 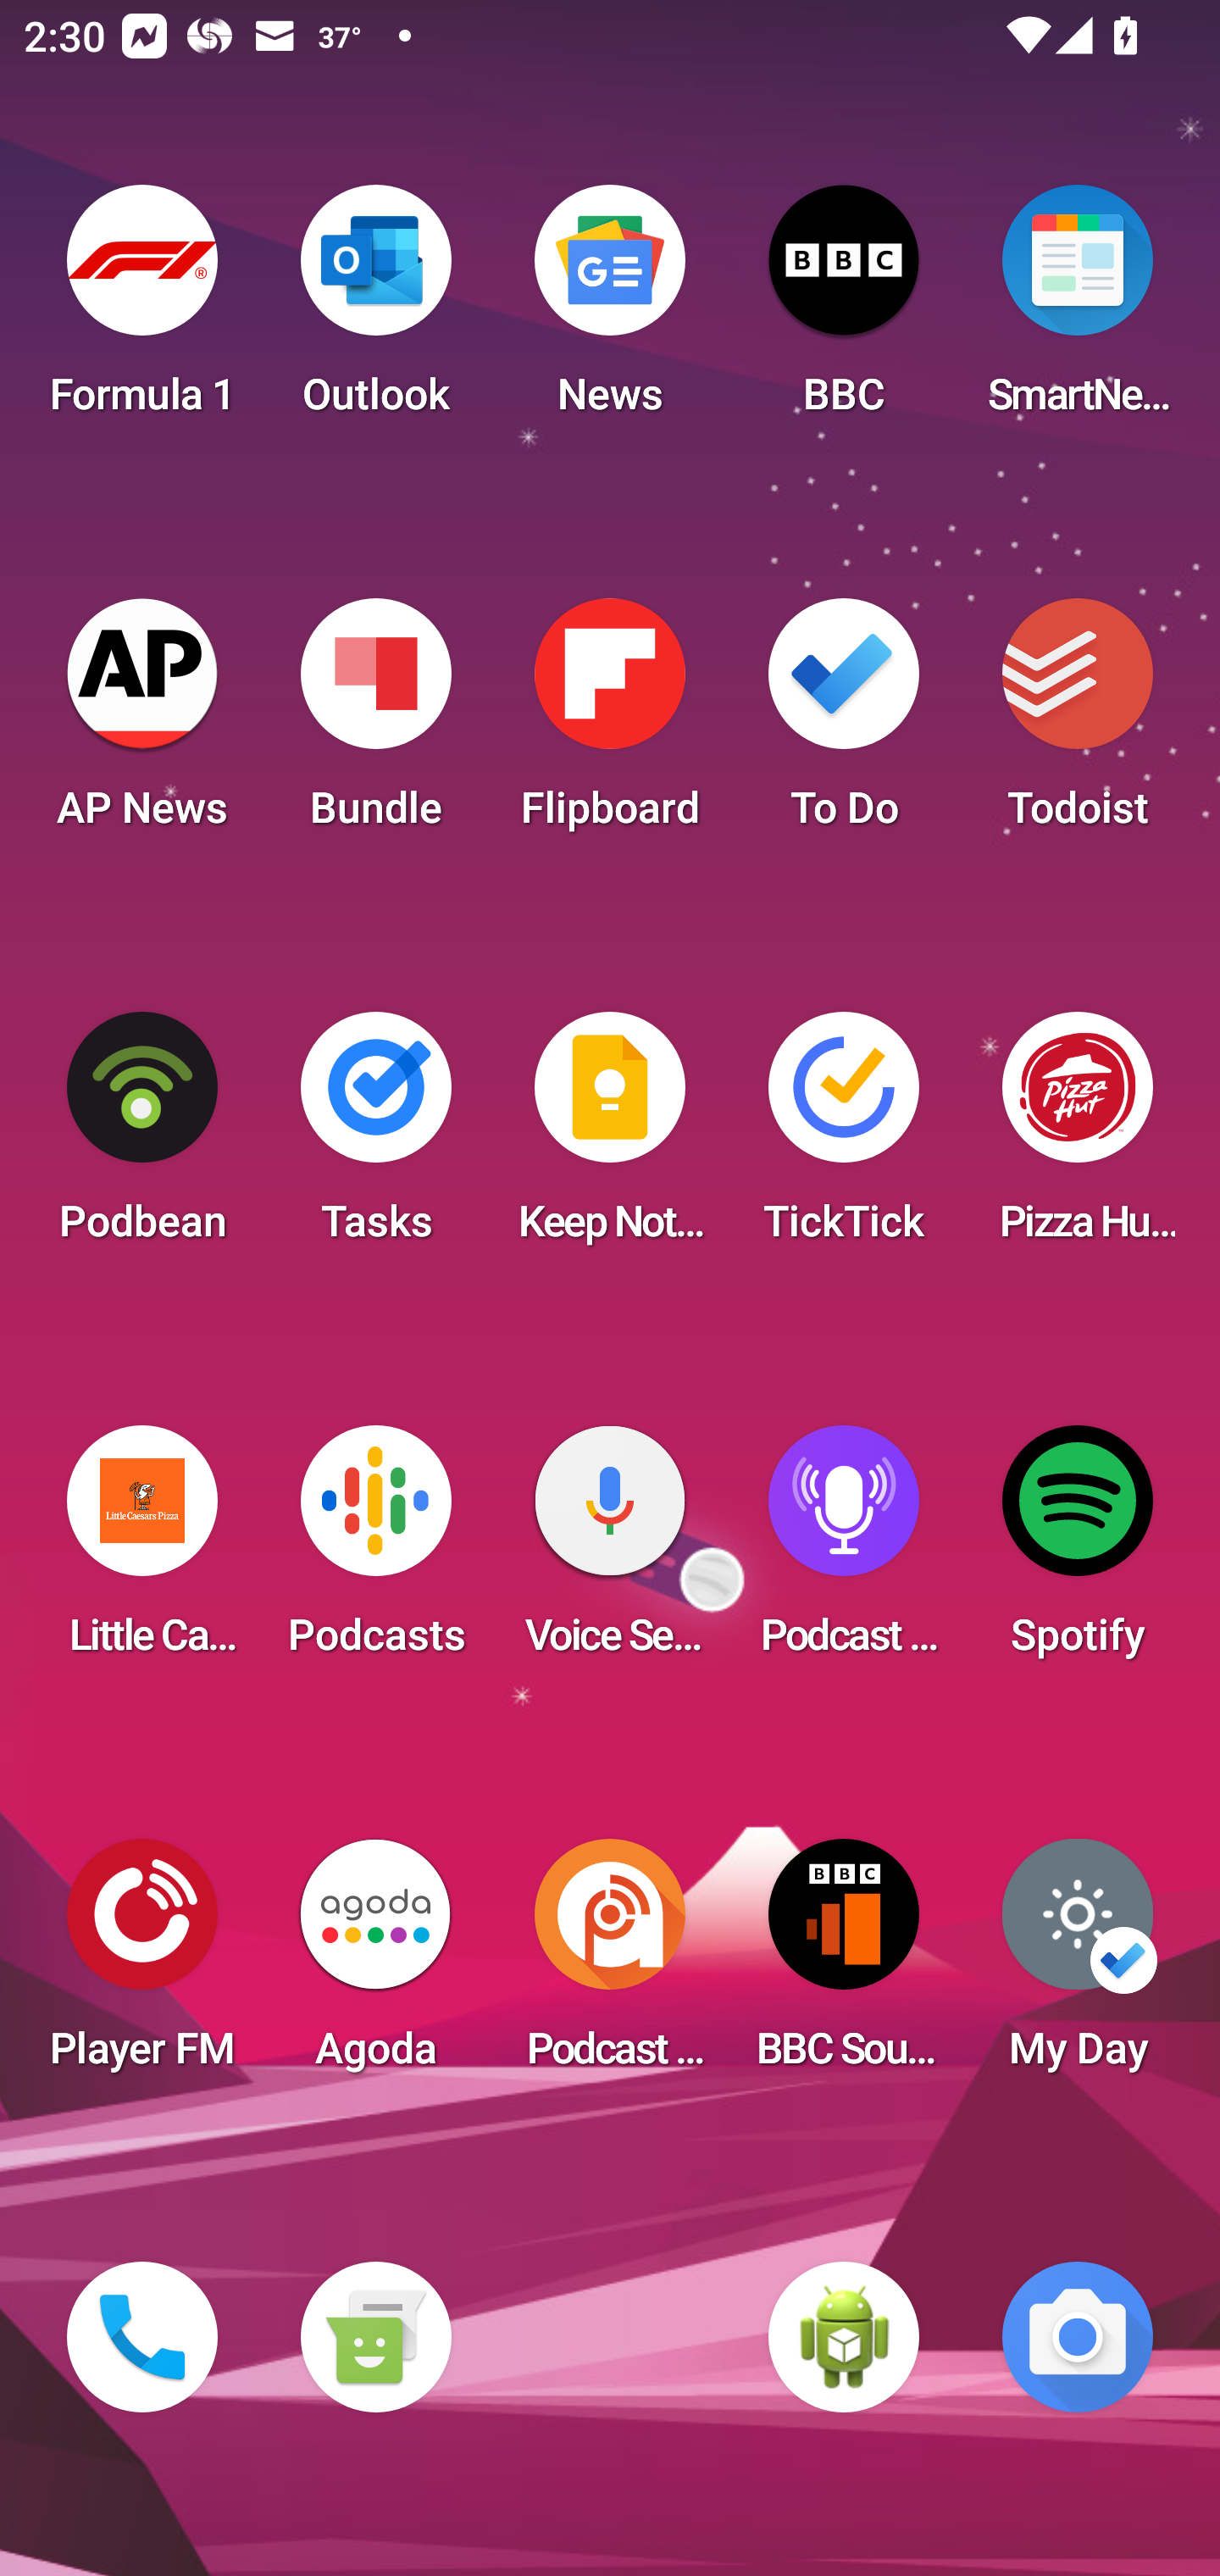 What do you see at coordinates (610, 1964) in the screenshot?
I see `Podcast Addict` at bounding box center [610, 1964].